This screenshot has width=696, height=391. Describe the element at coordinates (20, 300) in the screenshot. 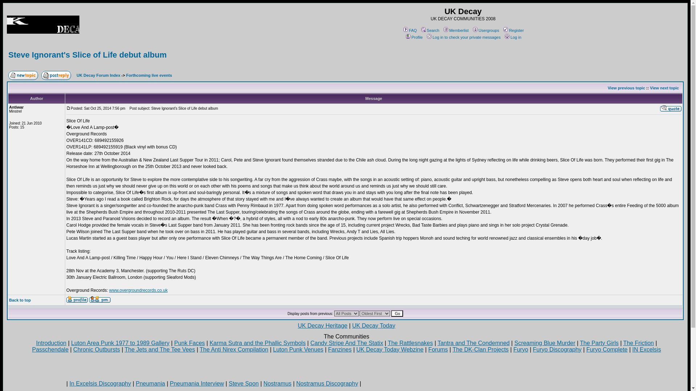

I see `Back to top` at that location.